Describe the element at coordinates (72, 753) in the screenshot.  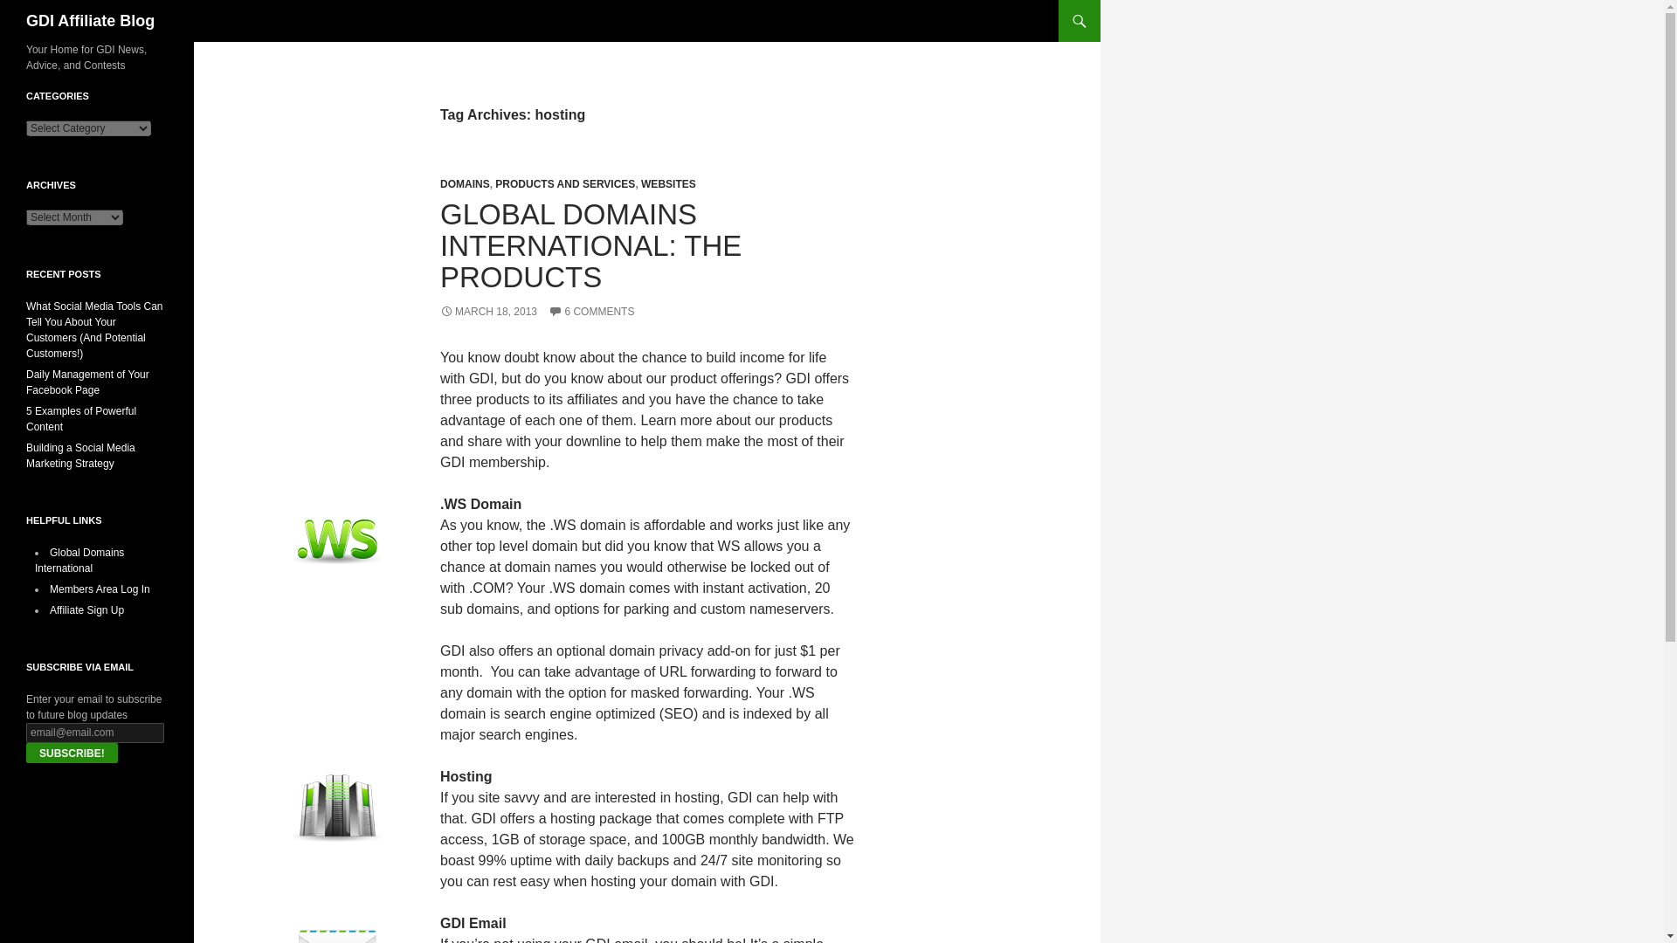
I see `Subscribe!` at that location.